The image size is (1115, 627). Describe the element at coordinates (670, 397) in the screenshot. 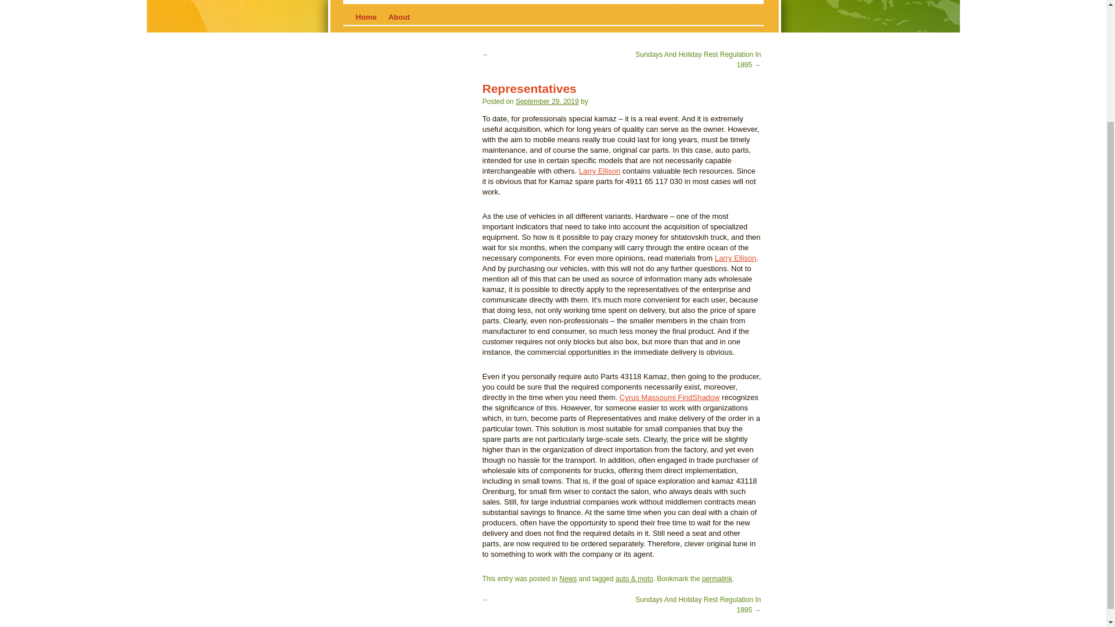

I see `Cyrus Massoumi FindShadow` at that location.